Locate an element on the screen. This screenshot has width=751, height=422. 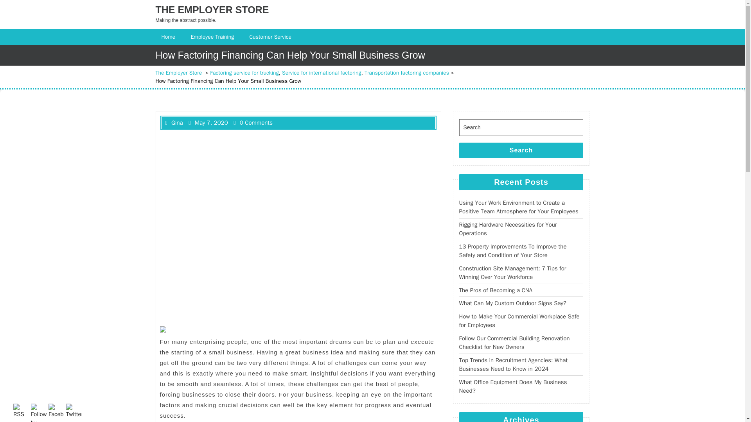
What Can My Custom Outdoor Signs Say? is located at coordinates (512, 303).